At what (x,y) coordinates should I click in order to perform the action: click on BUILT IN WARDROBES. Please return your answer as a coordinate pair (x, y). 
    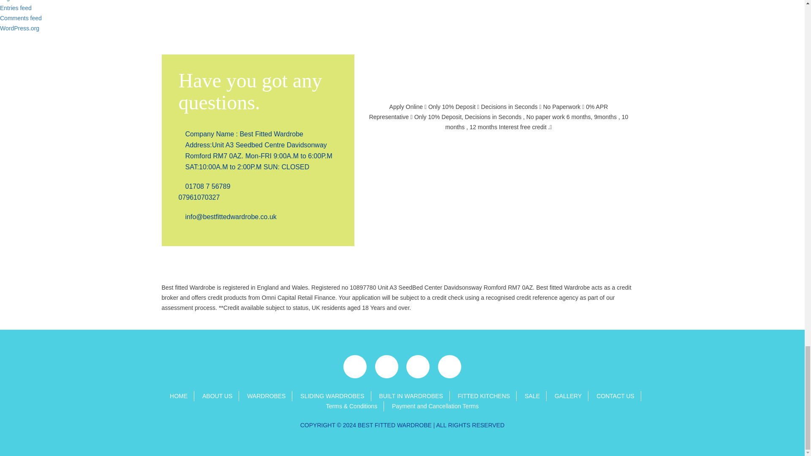
    Looking at the image, I should click on (411, 396).